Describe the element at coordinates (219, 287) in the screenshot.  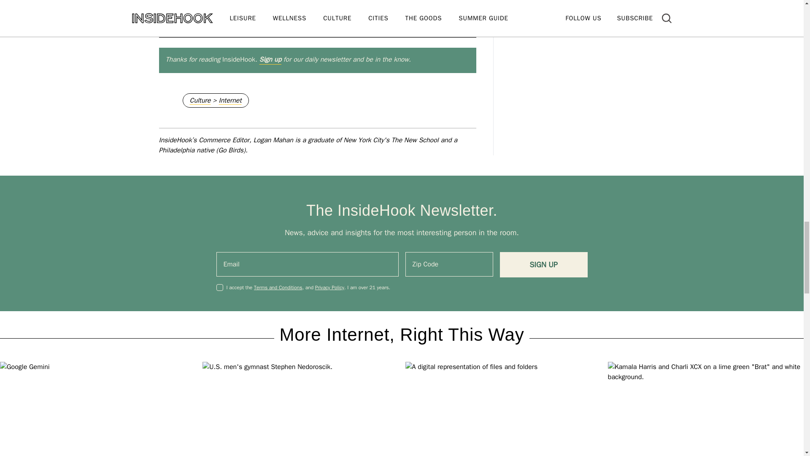
I see `on` at that location.